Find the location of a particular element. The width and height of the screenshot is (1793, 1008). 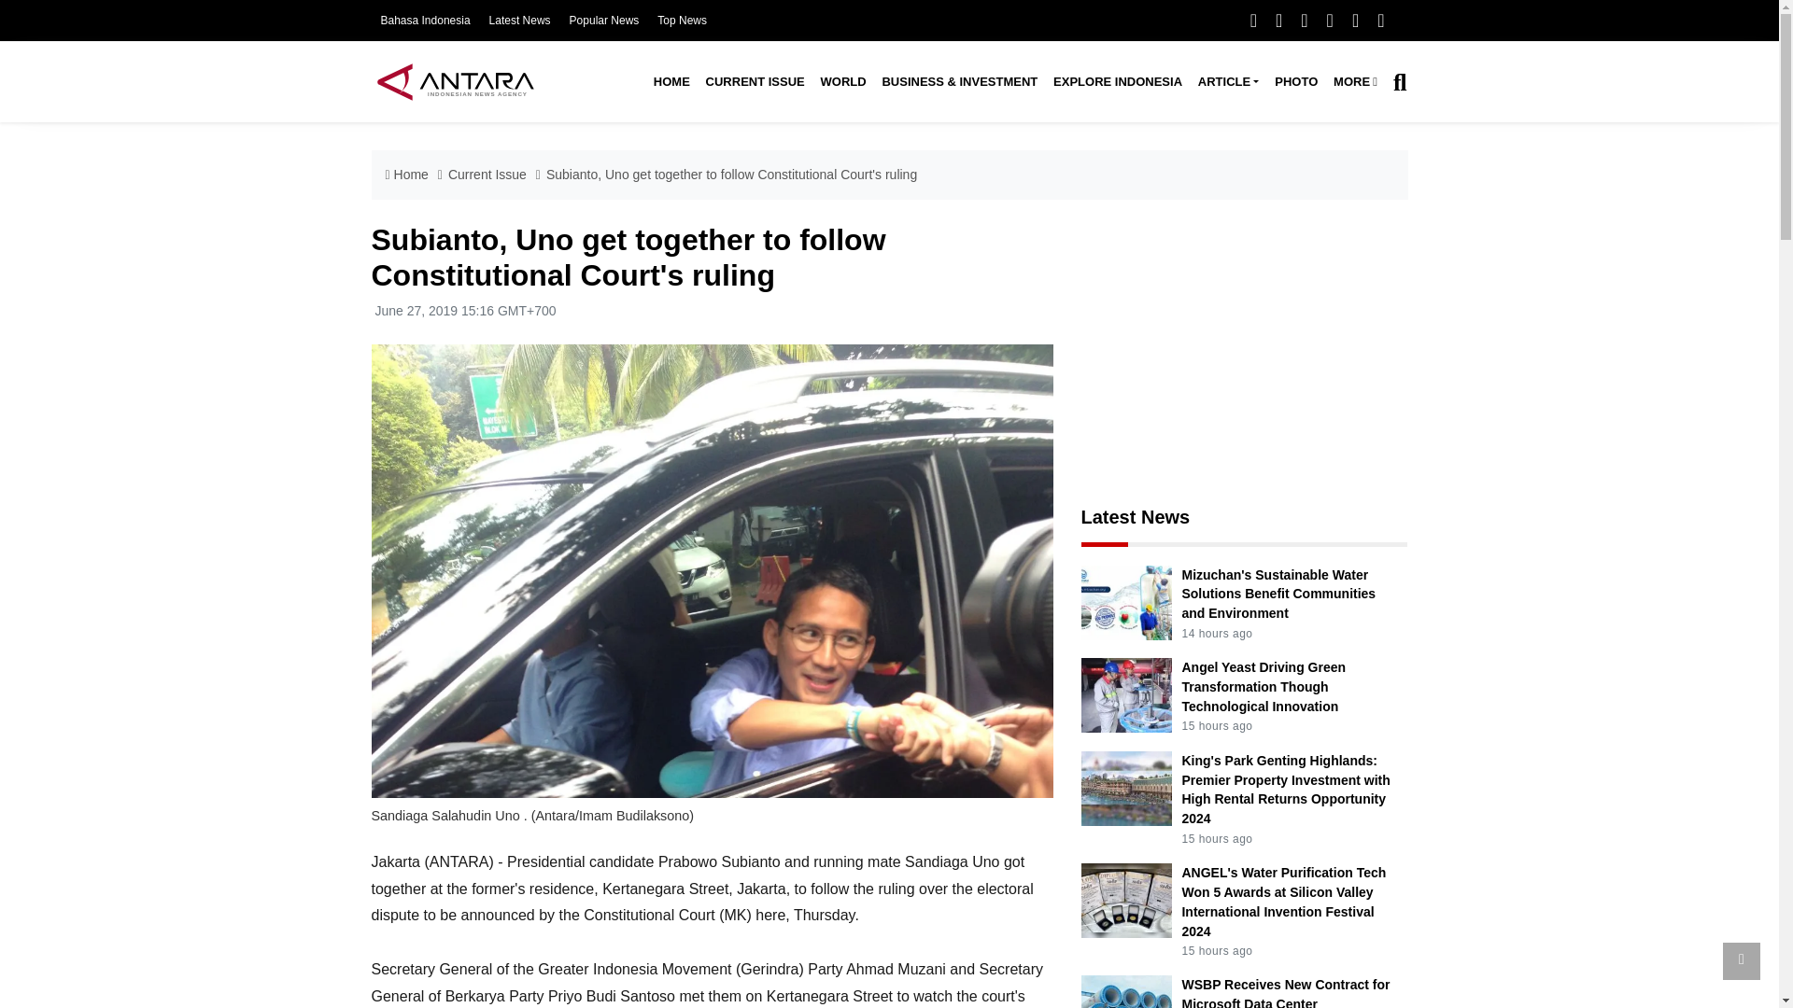

CURRENT ISSUE is located at coordinates (755, 82).